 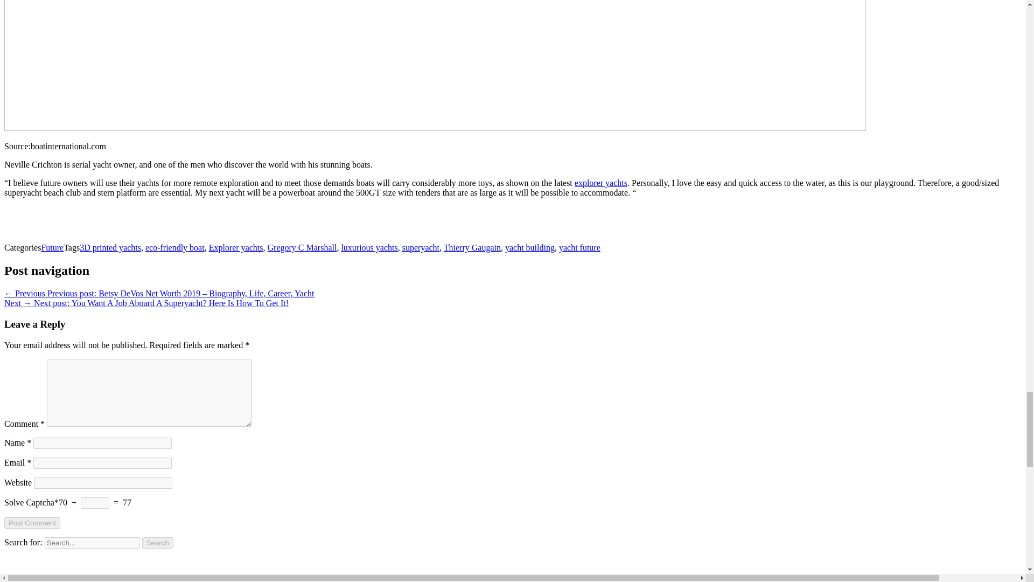 What do you see at coordinates (472, 247) in the screenshot?
I see `Thierry Gaugain` at bounding box center [472, 247].